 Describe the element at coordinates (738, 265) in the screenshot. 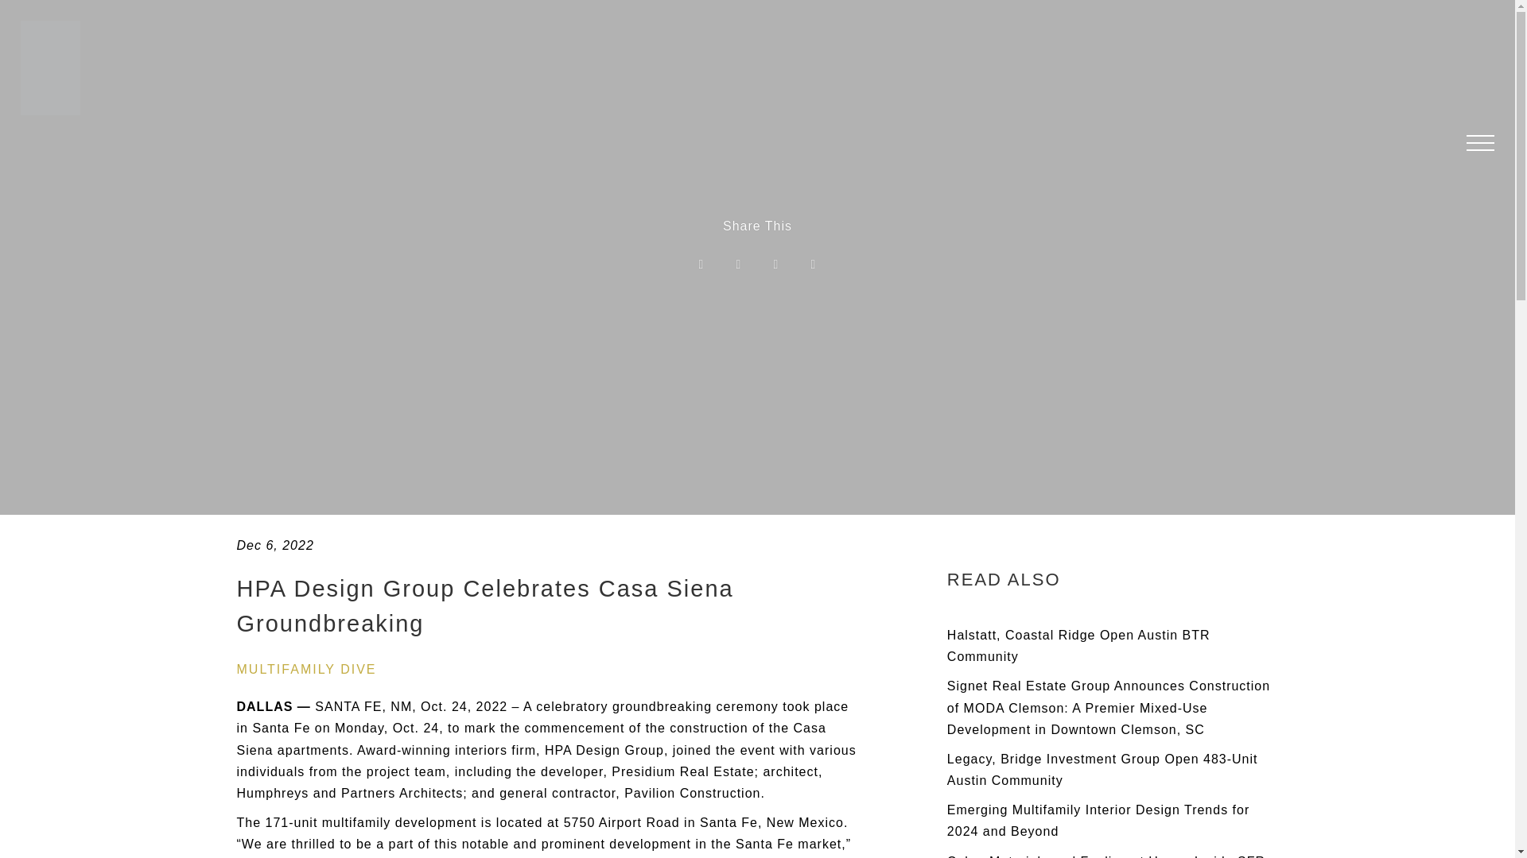

I see `Facebook` at that location.